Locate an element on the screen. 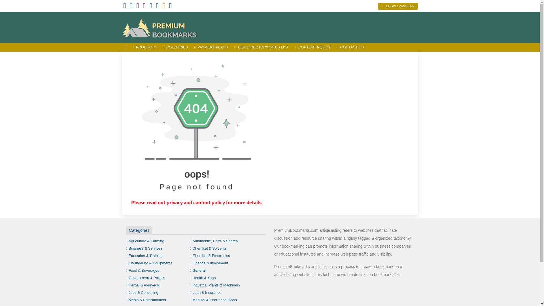 The width and height of the screenshot is (544, 306). PRODUCTS is located at coordinates (144, 47).